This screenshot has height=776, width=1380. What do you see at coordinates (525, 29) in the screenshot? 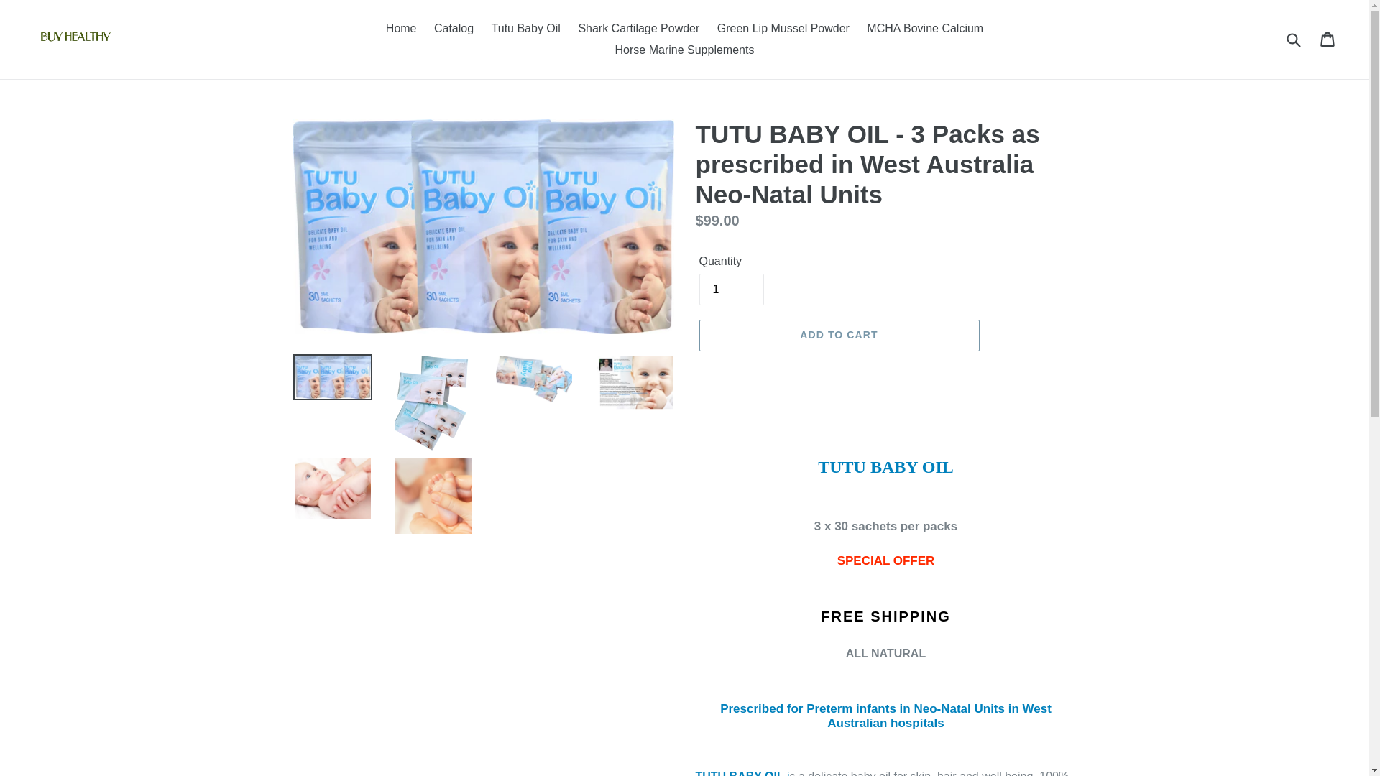
I see `Tutu Baby Oil` at bounding box center [525, 29].